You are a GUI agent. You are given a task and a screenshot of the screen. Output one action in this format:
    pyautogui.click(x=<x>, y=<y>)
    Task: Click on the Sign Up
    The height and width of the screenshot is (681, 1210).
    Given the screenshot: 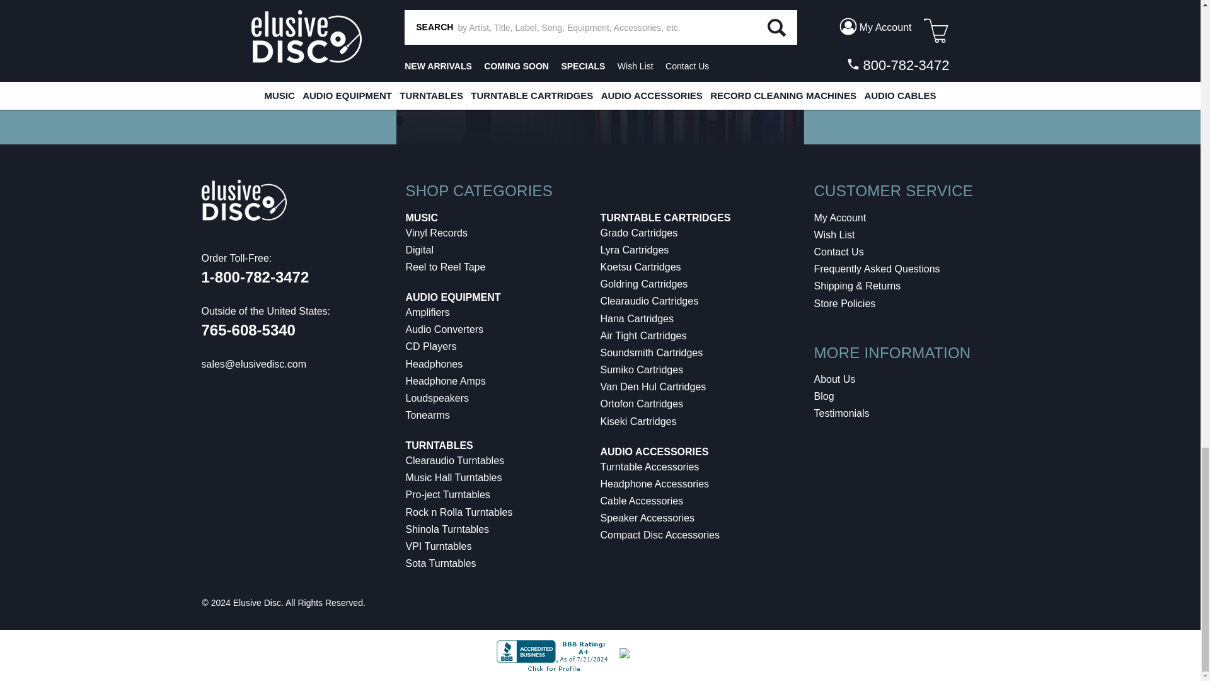 What is the action you would take?
    pyautogui.click(x=1099, y=65)
    